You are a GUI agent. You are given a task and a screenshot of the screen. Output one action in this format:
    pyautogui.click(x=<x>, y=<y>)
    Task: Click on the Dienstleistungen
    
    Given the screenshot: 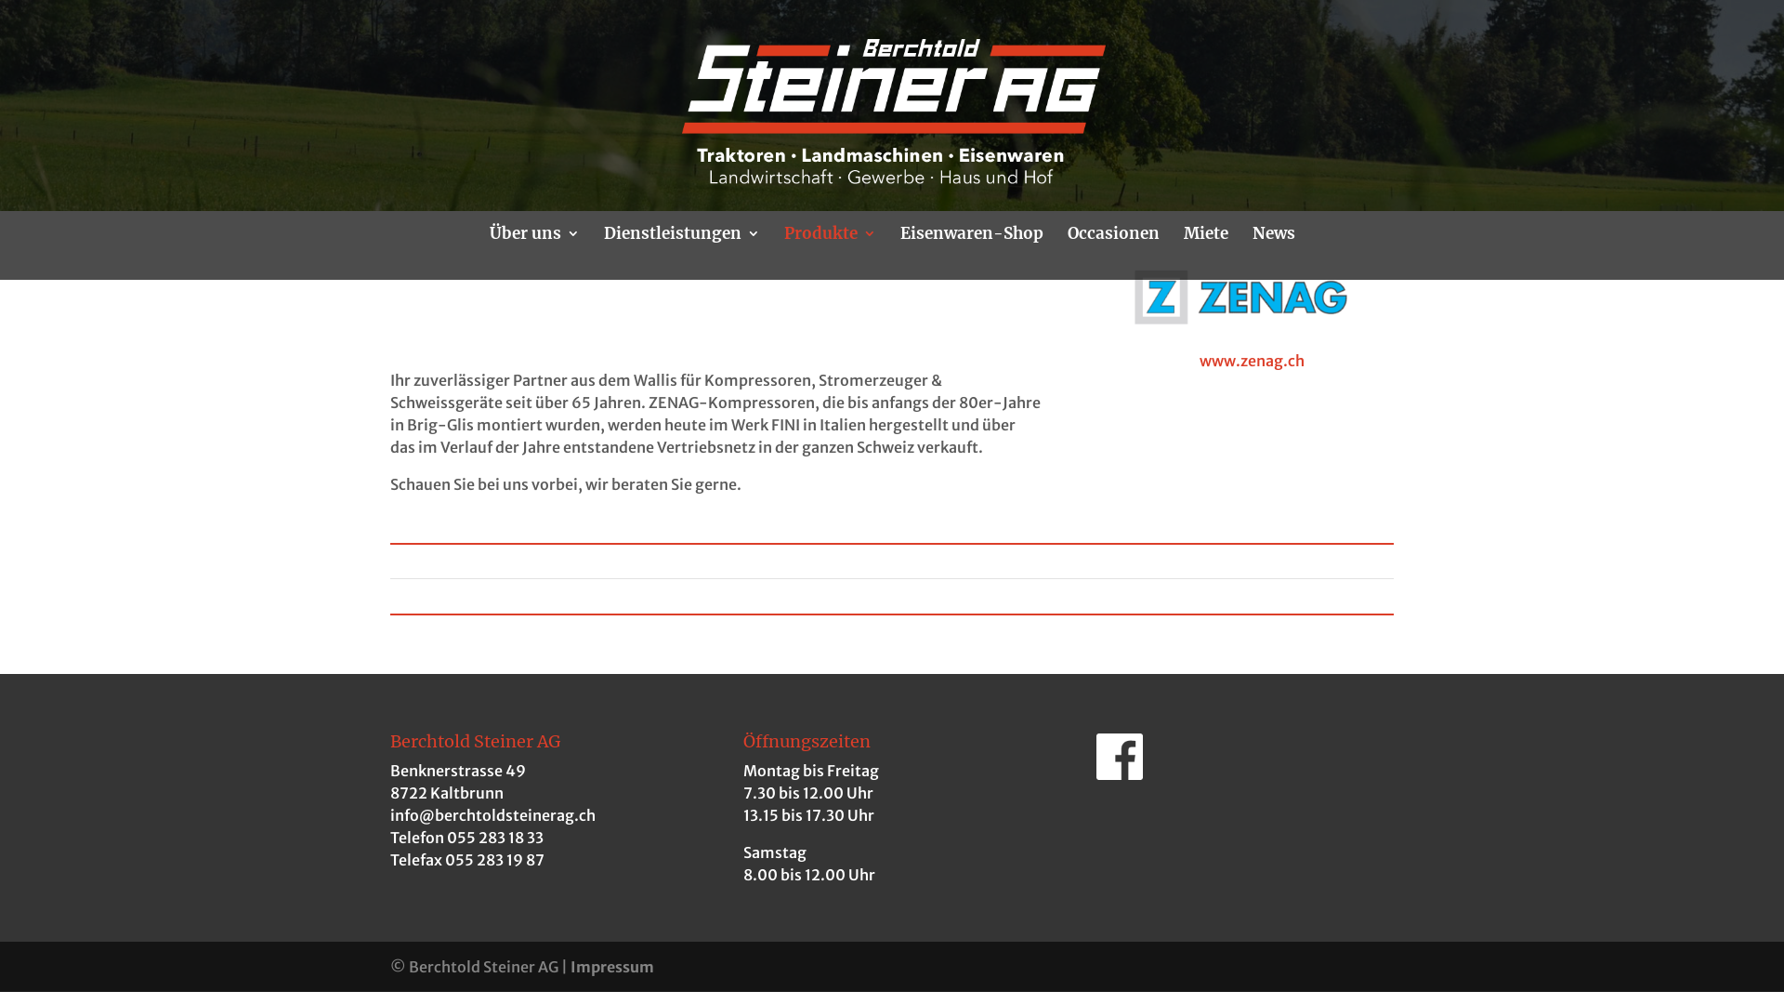 What is the action you would take?
    pyautogui.click(x=682, y=253)
    